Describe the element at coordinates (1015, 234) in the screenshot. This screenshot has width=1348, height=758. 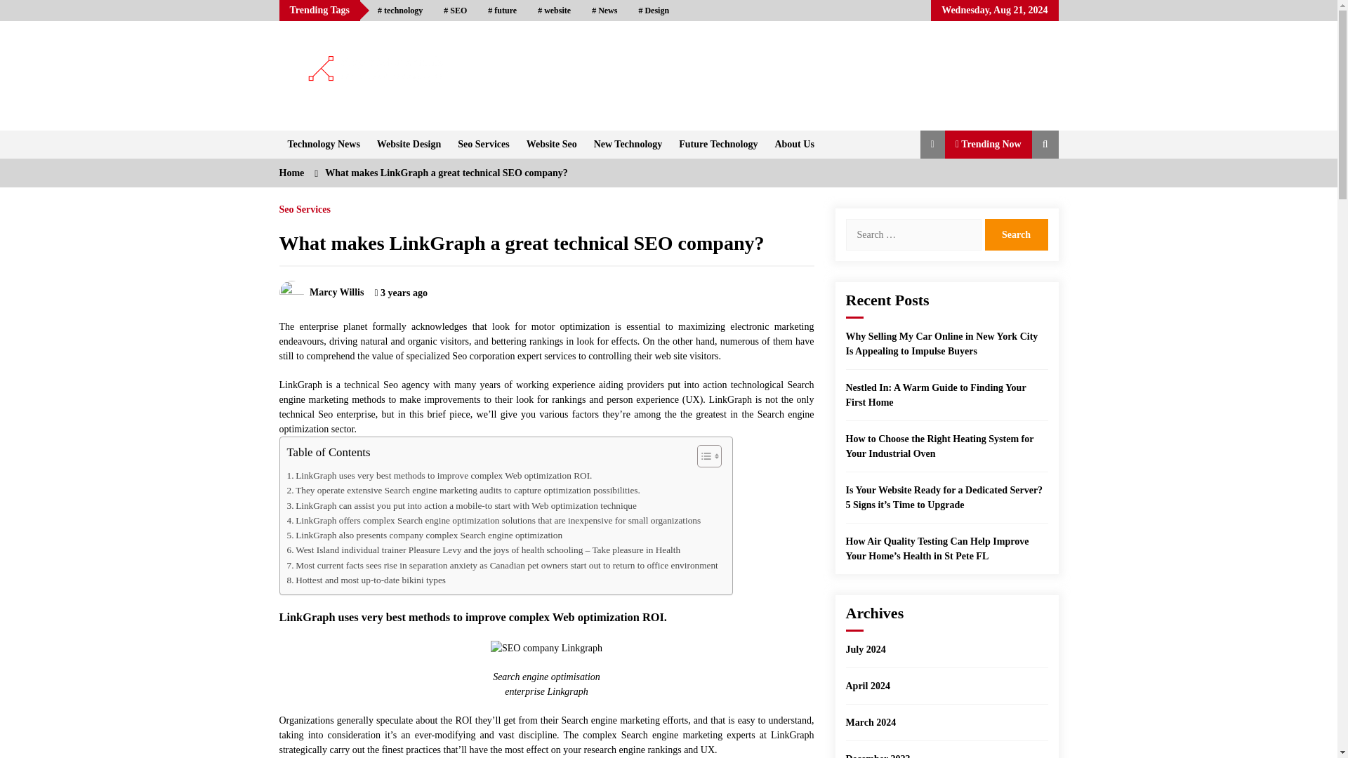
I see `Search` at that location.